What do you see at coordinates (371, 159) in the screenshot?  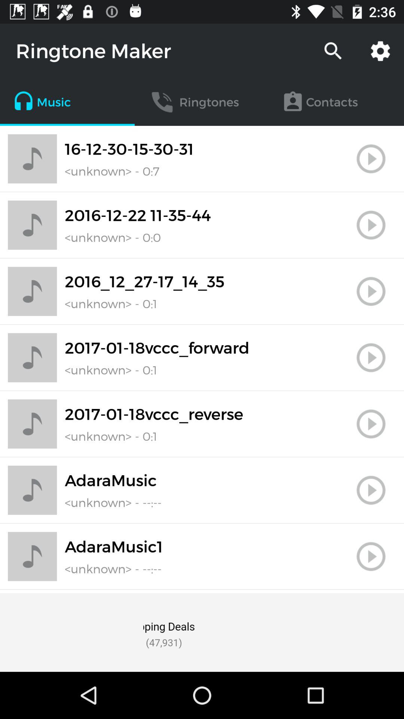 I see `play ringtone` at bounding box center [371, 159].